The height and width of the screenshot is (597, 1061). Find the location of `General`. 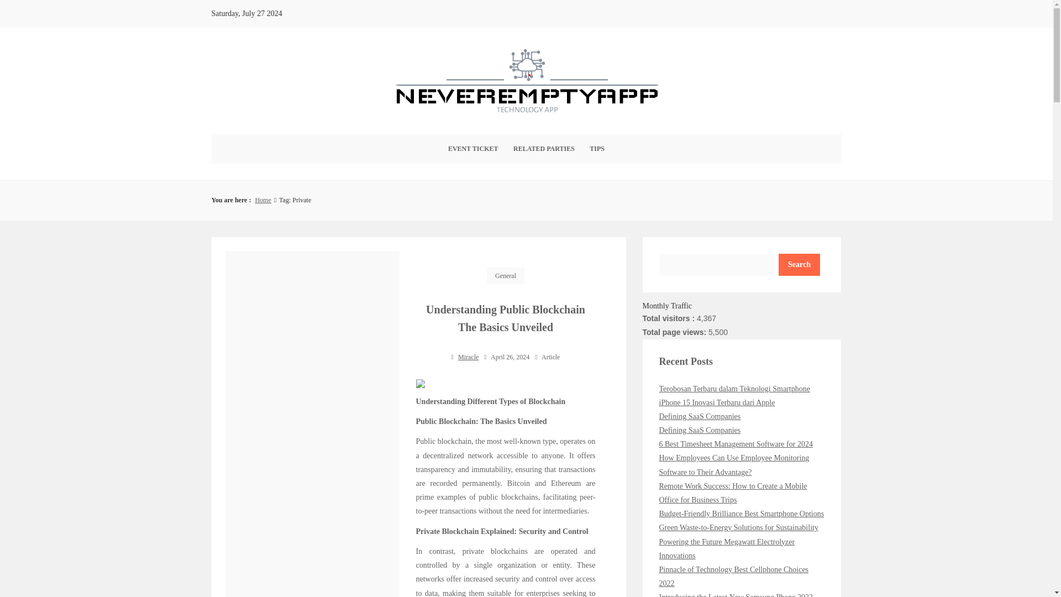

General is located at coordinates (505, 275).